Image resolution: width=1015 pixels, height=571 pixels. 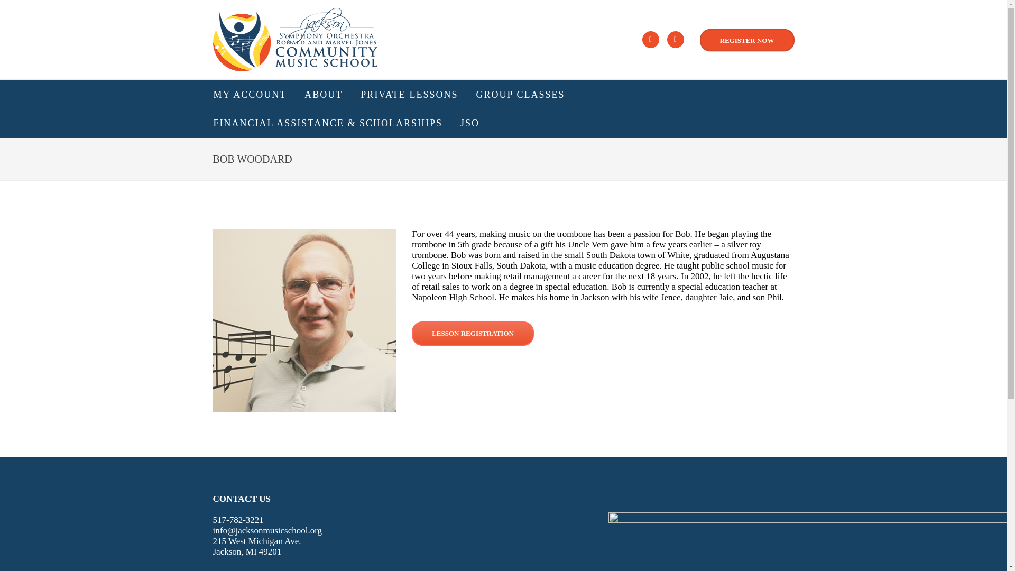 What do you see at coordinates (303, 320) in the screenshot?
I see `Bob WoodardDONE` at bounding box center [303, 320].